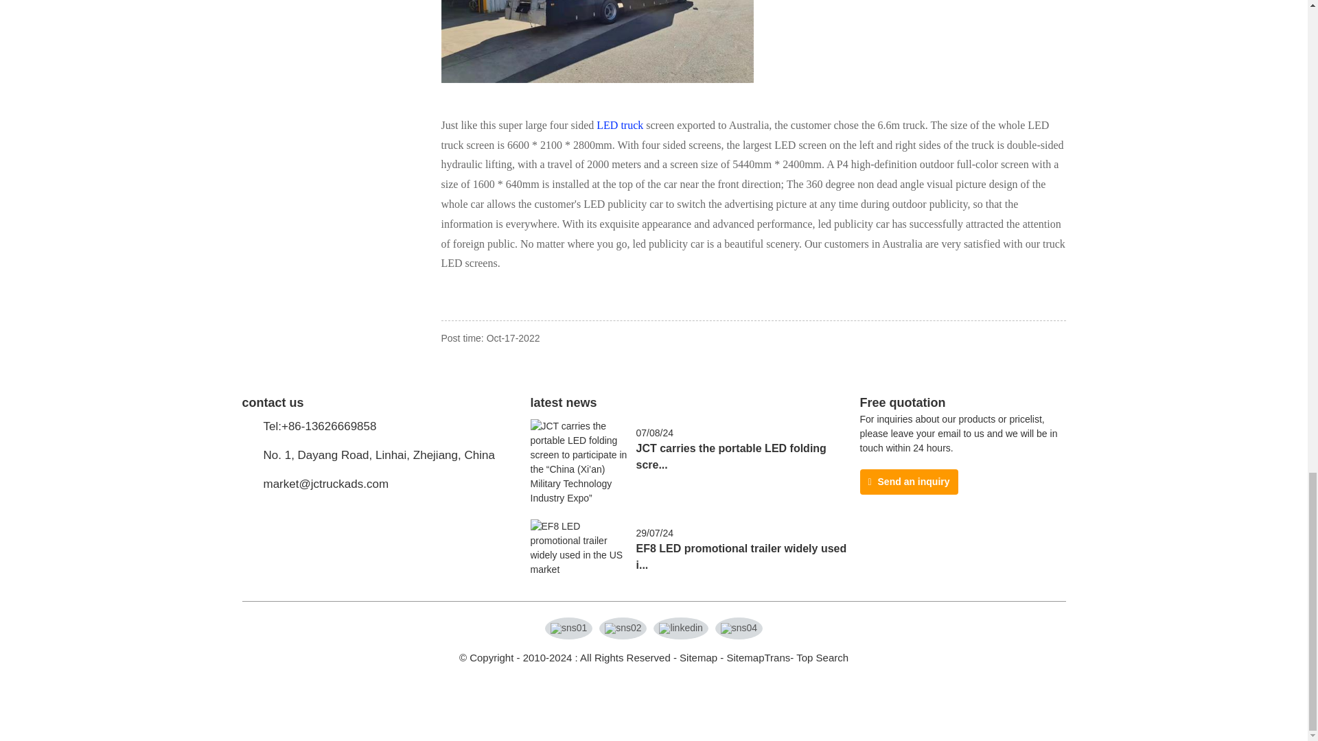 This screenshot has height=741, width=1318. Describe the element at coordinates (740, 556) in the screenshot. I see `EF8 LED promotional trailer widely used i...` at that location.